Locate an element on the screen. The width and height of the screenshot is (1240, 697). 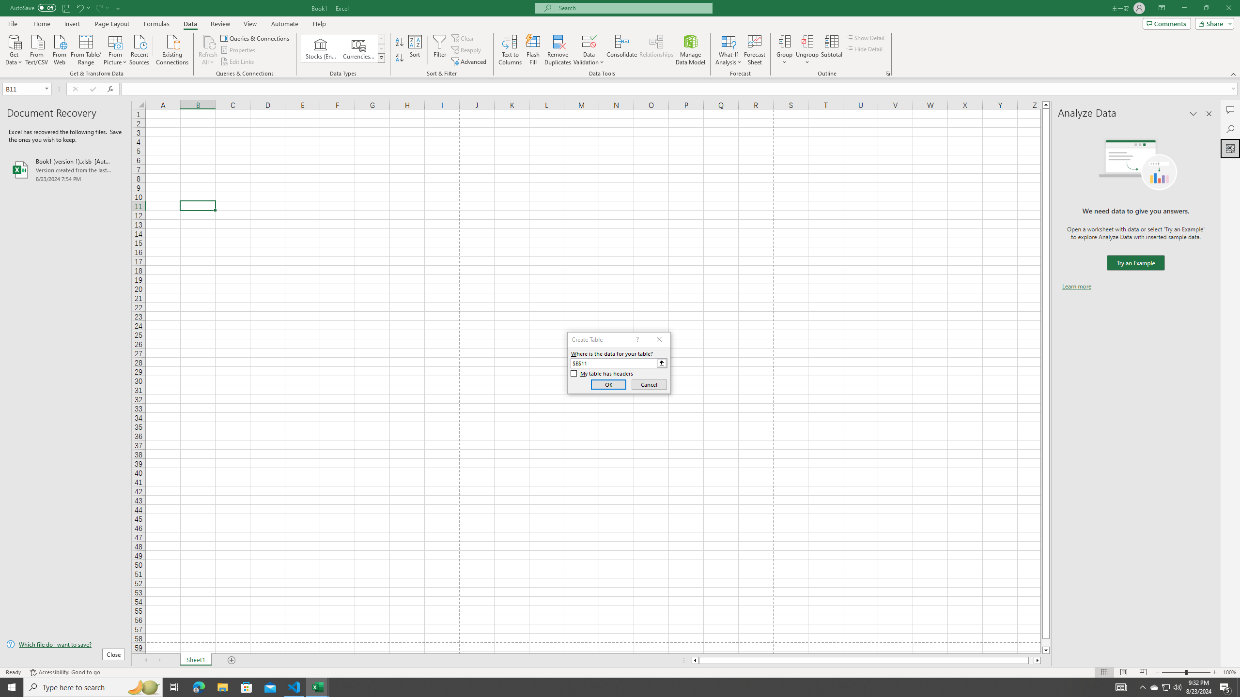
From Web is located at coordinates (59, 49).